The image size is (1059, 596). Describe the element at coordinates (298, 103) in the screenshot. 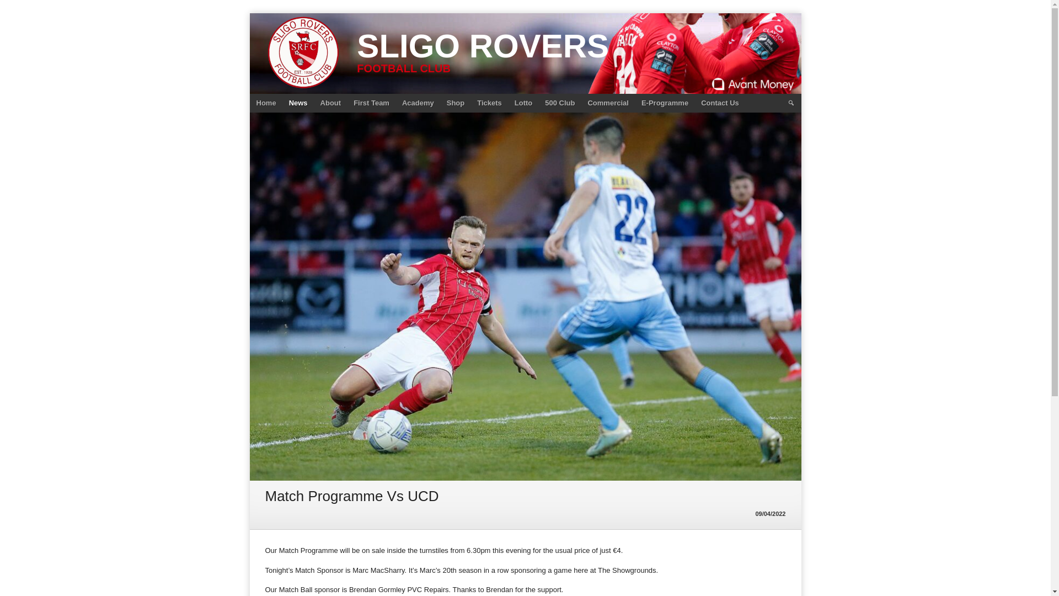

I see `News` at that location.